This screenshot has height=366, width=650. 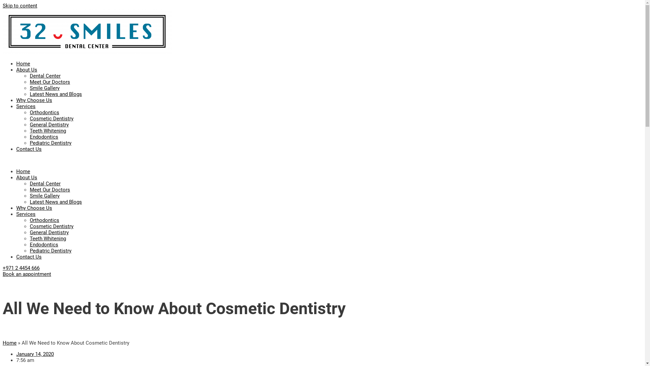 I want to click on Why Choose Us, so click(x=34, y=100).